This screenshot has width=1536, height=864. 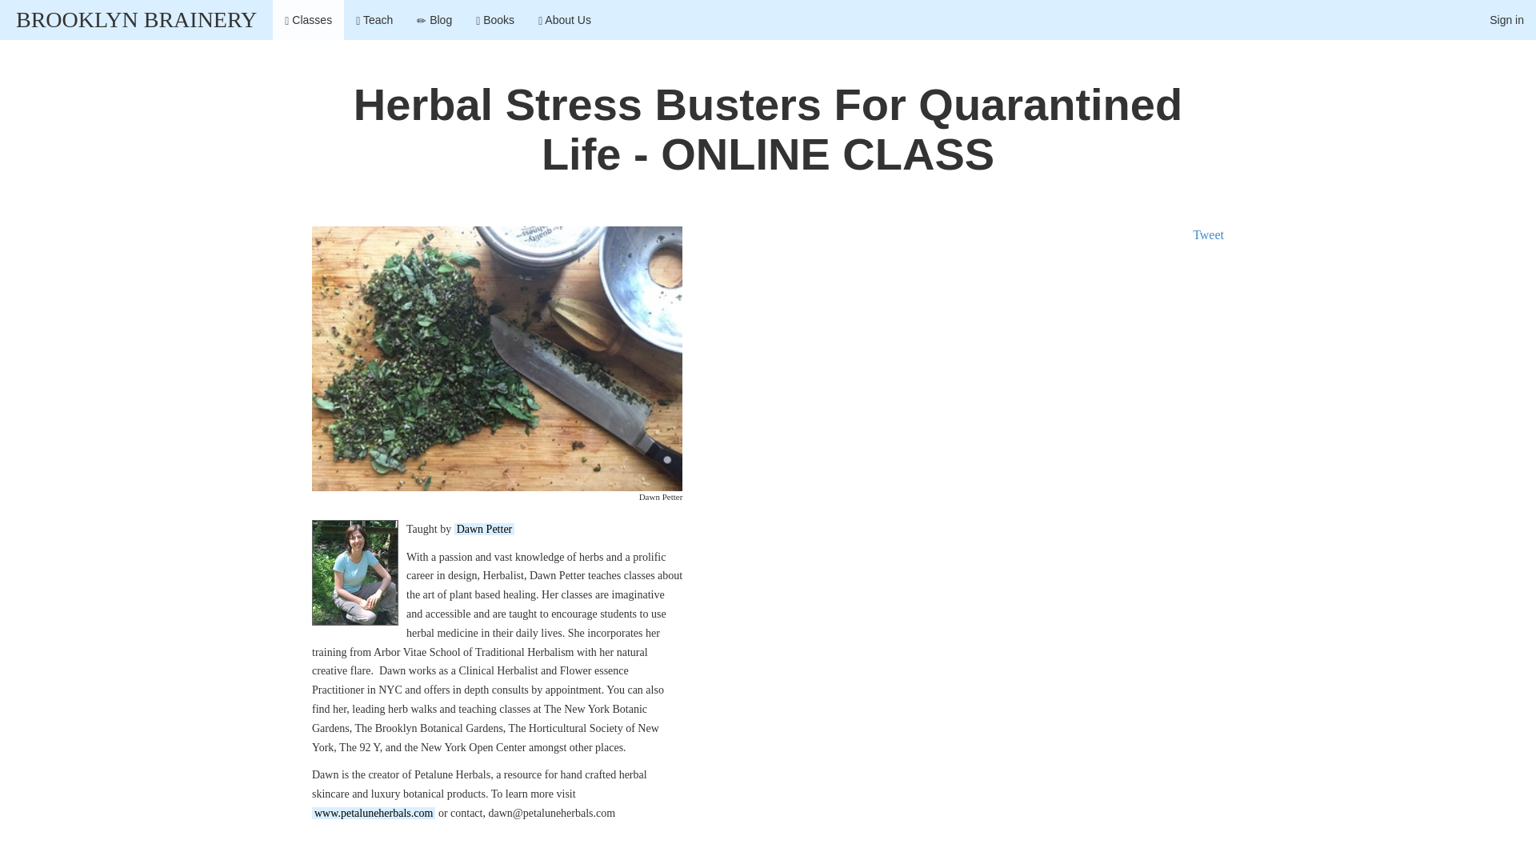 I want to click on www.petaluneherbals.com, so click(x=373, y=813).